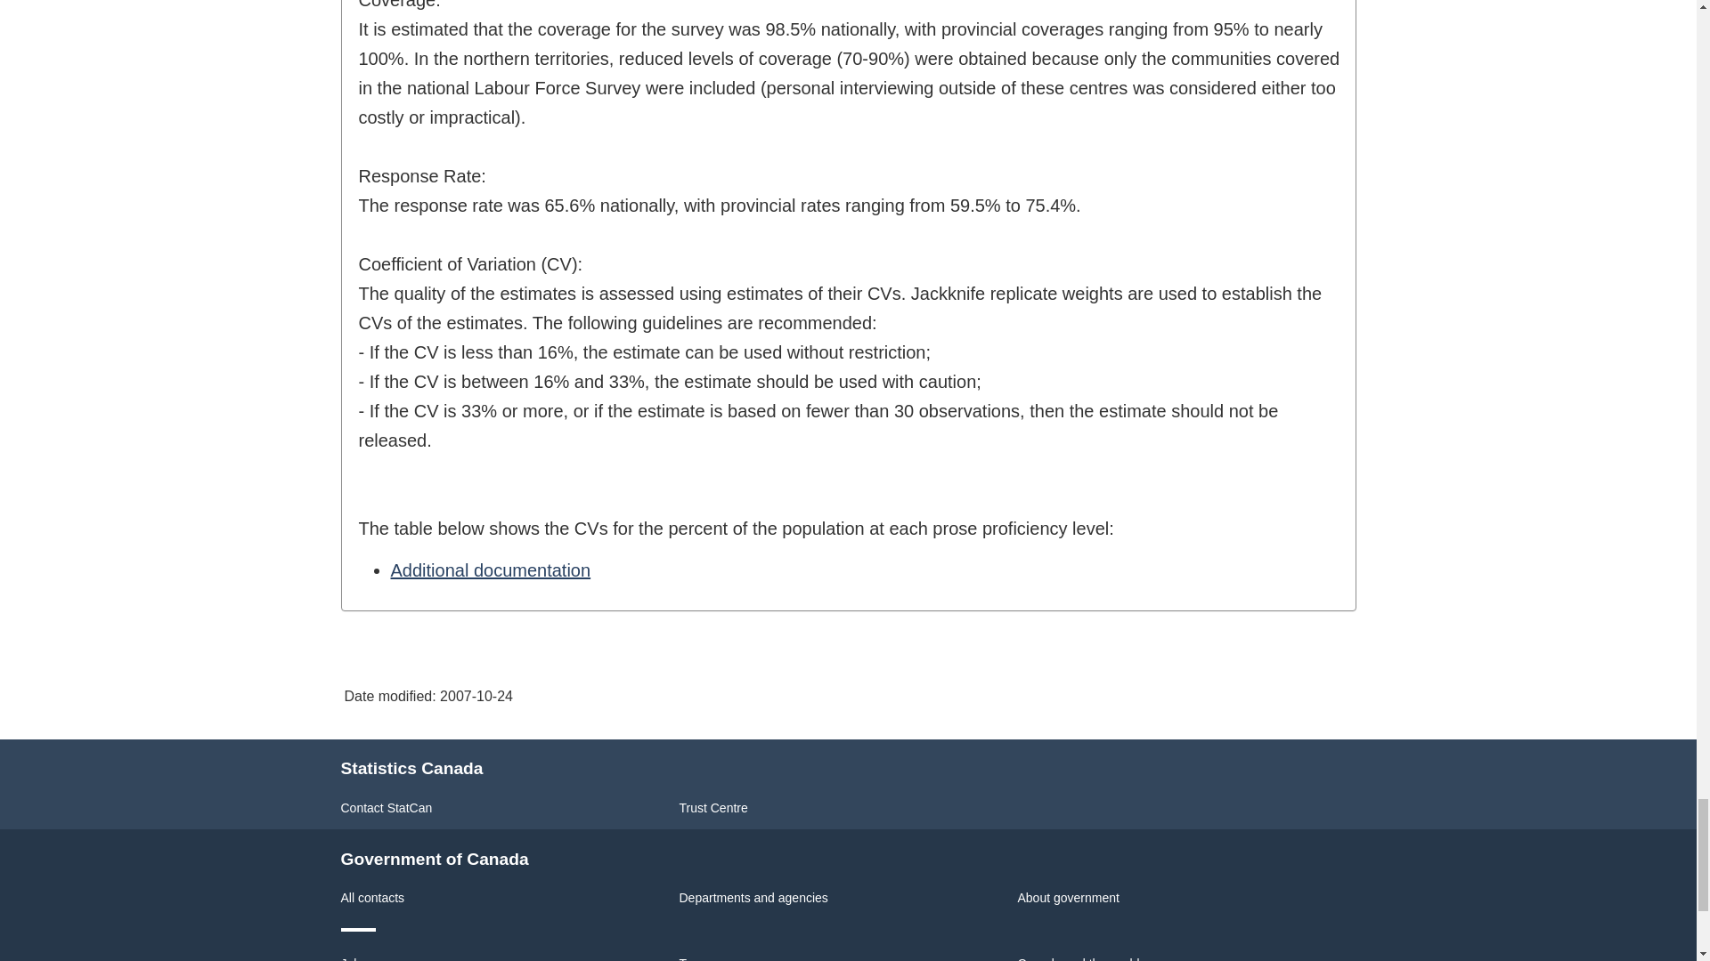 This screenshot has width=1710, height=961. I want to click on All contacts, so click(372, 898).